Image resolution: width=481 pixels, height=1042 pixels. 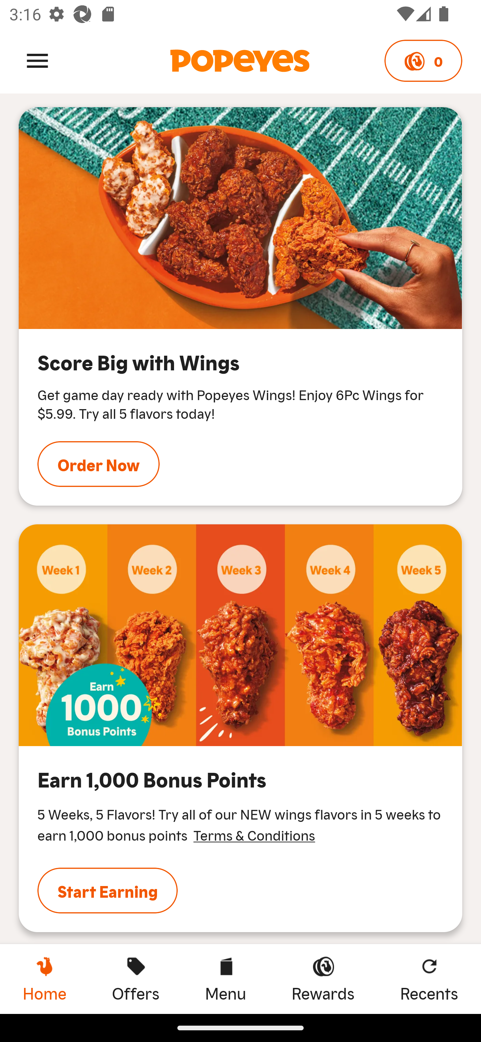 I want to click on Recents Recents Recents, so click(x=429, y=979).